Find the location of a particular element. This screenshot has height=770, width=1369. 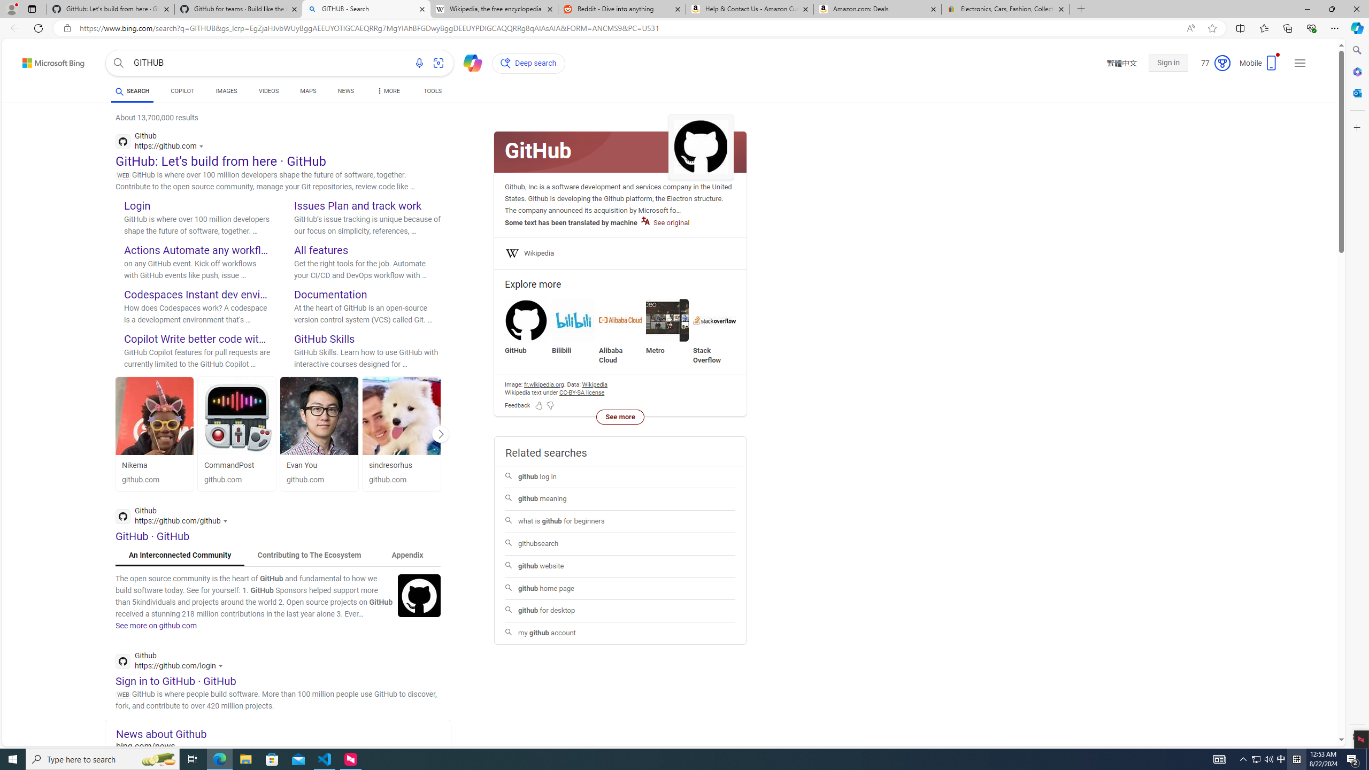

Nikema is located at coordinates (135, 465).